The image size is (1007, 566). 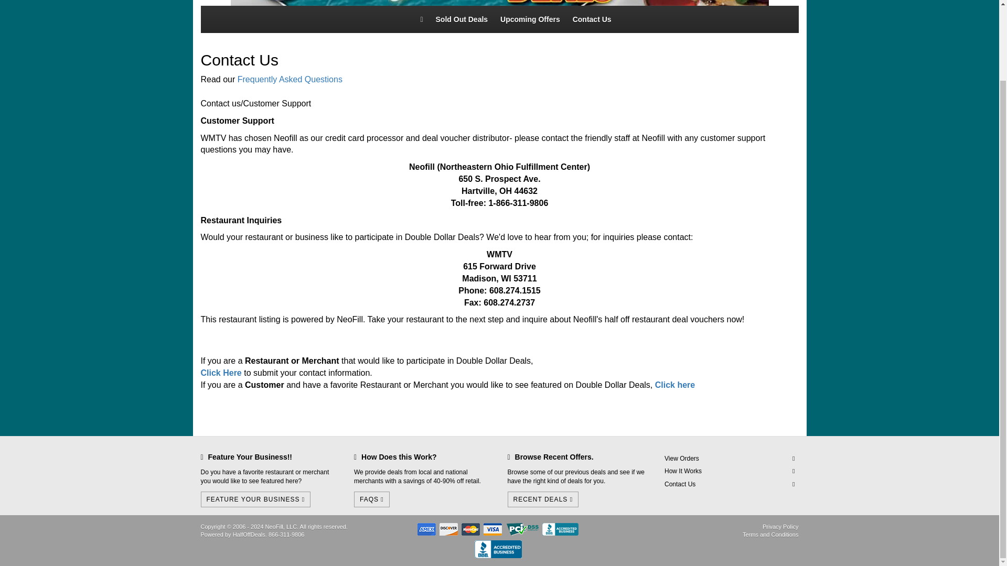 What do you see at coordinates (592, 19) in the screenshot?
I see `Contact Us` at bounding box center [592, 19].